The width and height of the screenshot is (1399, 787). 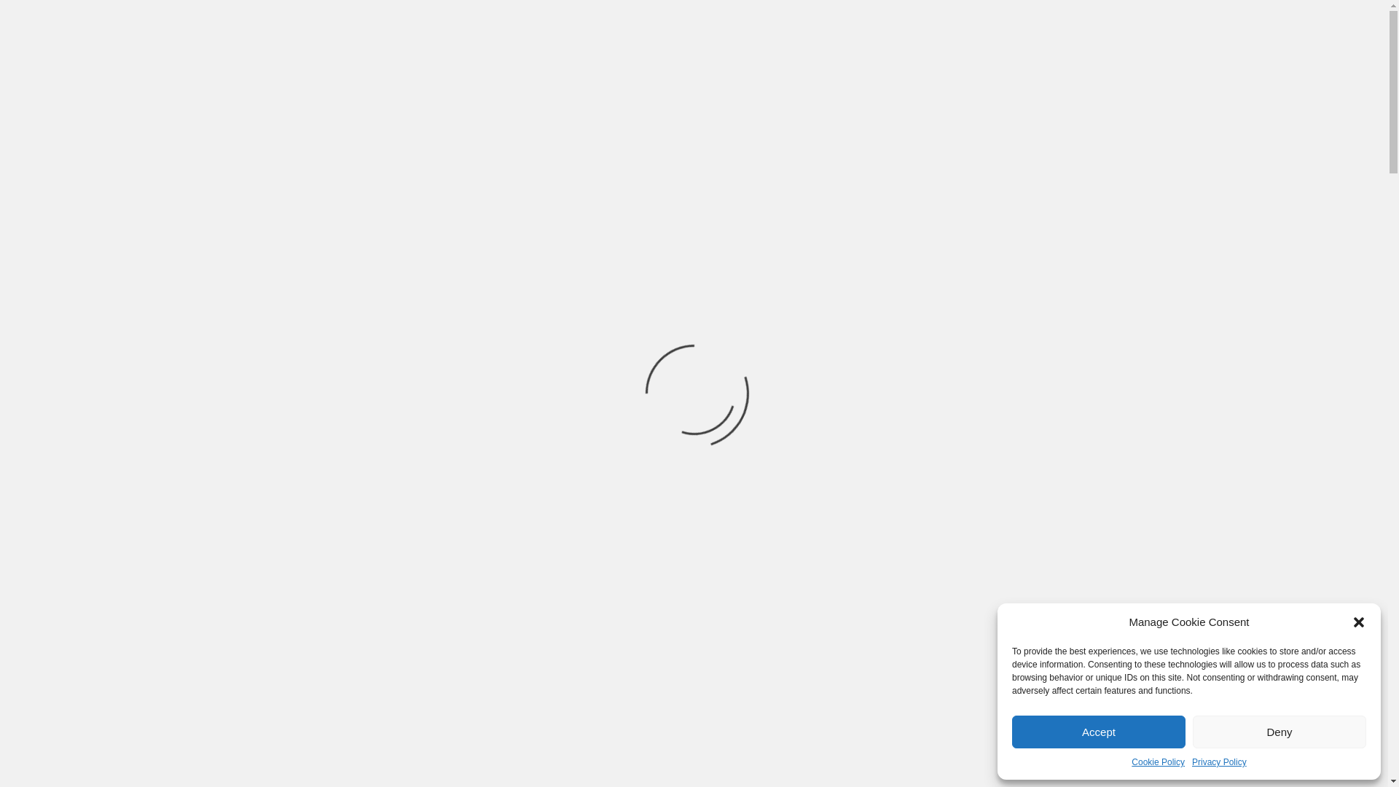 I want to click on TRASHY DIVORCES, so click(x=485, y=124).